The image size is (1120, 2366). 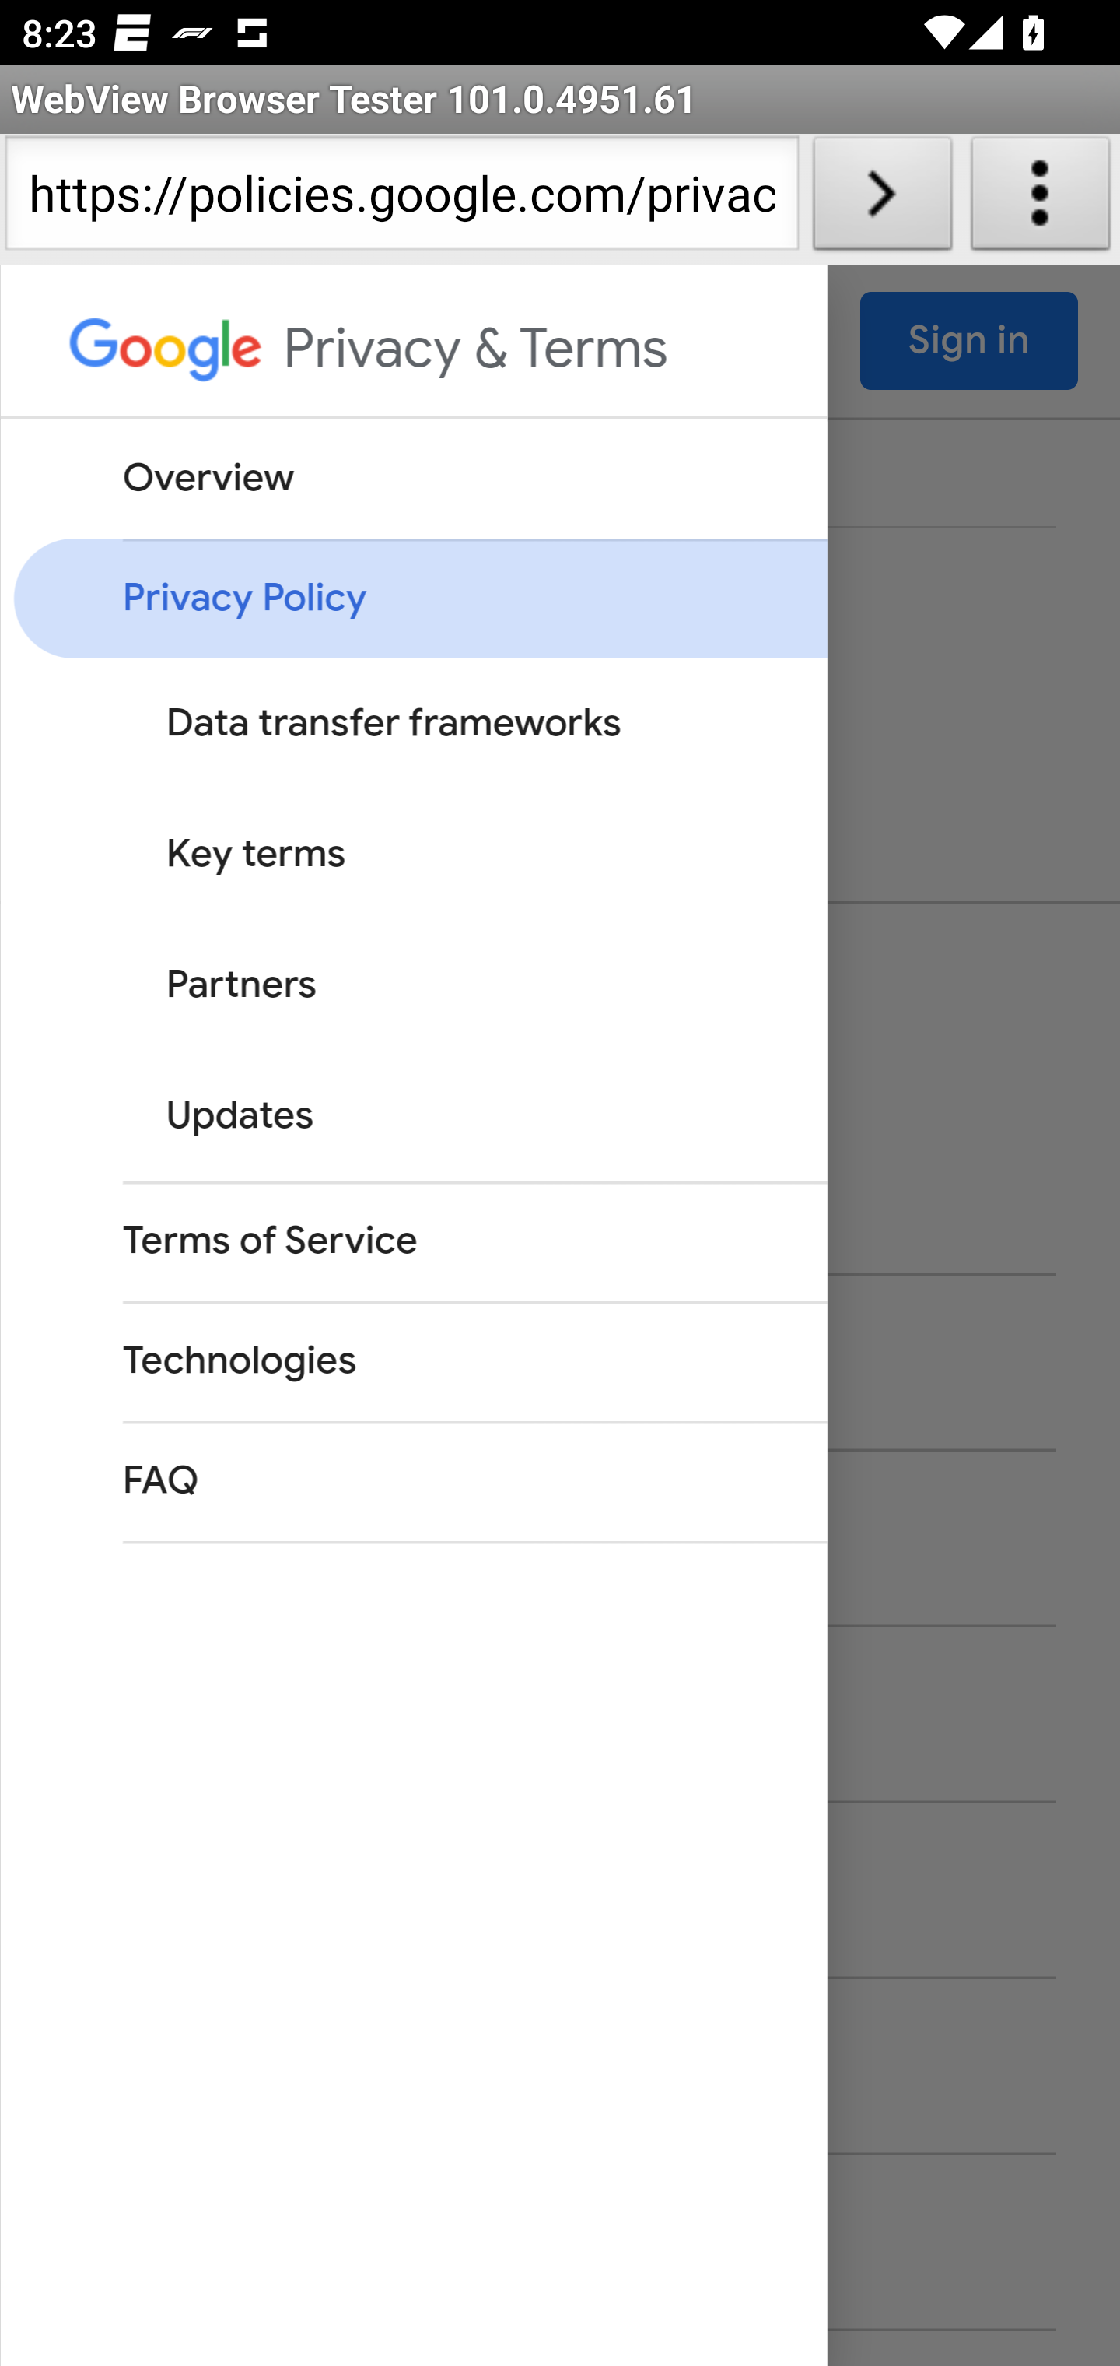 What do you see at coordinates (441, 1118) in the screenshot?
I see `Updates` at bounding box center [441, 1118].